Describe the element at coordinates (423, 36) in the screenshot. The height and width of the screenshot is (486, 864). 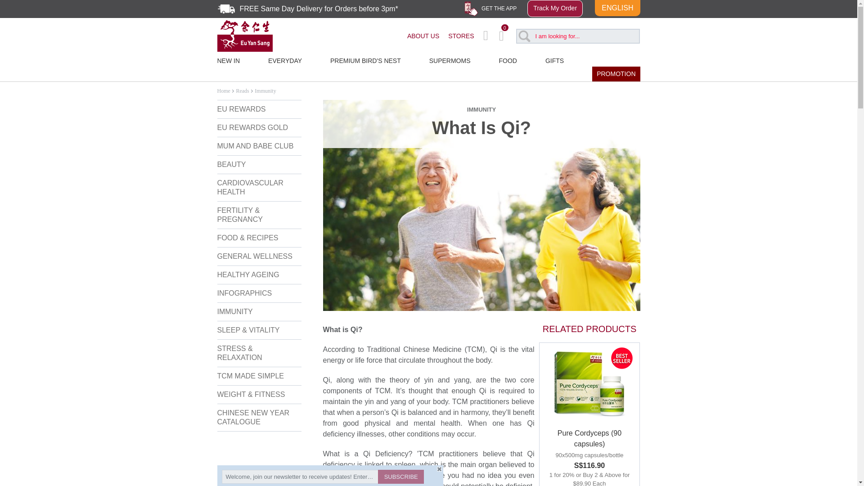
I see `About Us` at that location.